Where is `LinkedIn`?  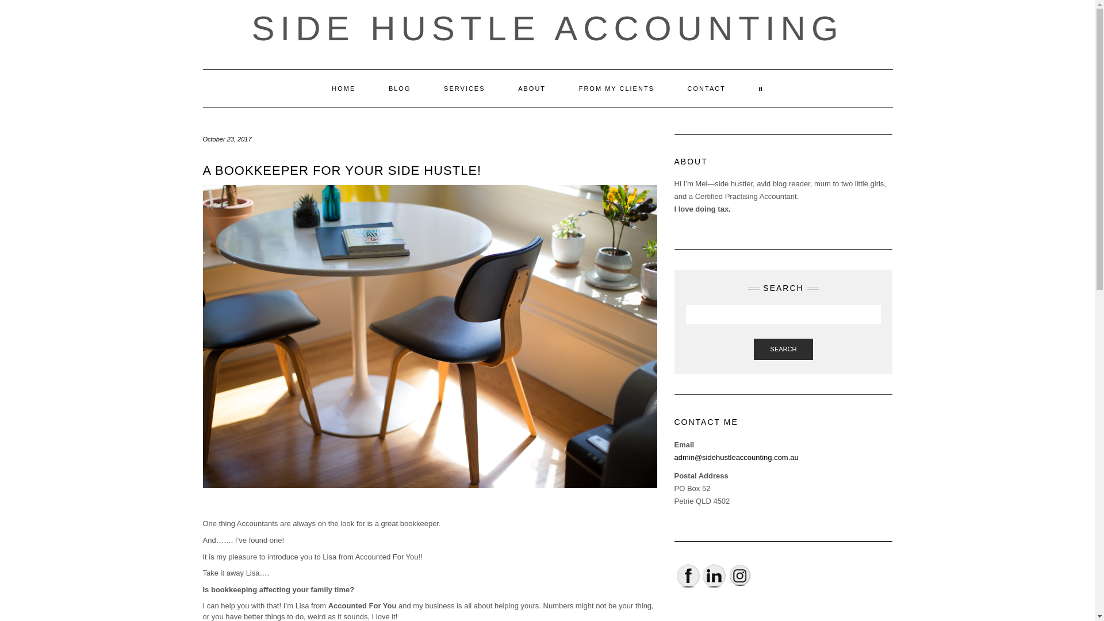 LinkedIn is located at coordinates (714, 575).